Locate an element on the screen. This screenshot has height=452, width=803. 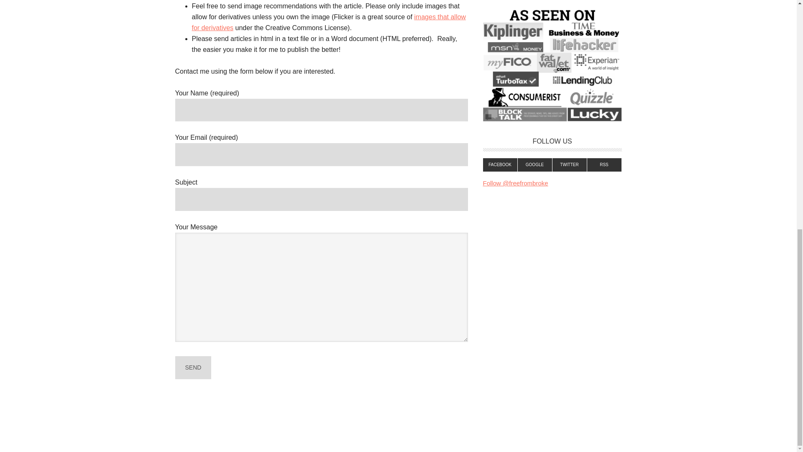
Send is located at coordinates (193, 367).